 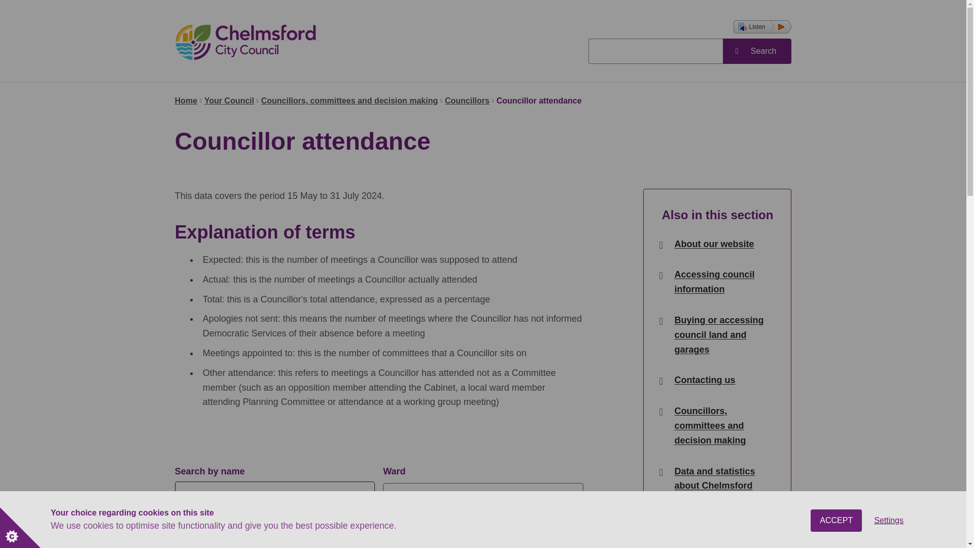 I want to click on Buying or accessing council land and garages, so click(x=723, y=335).